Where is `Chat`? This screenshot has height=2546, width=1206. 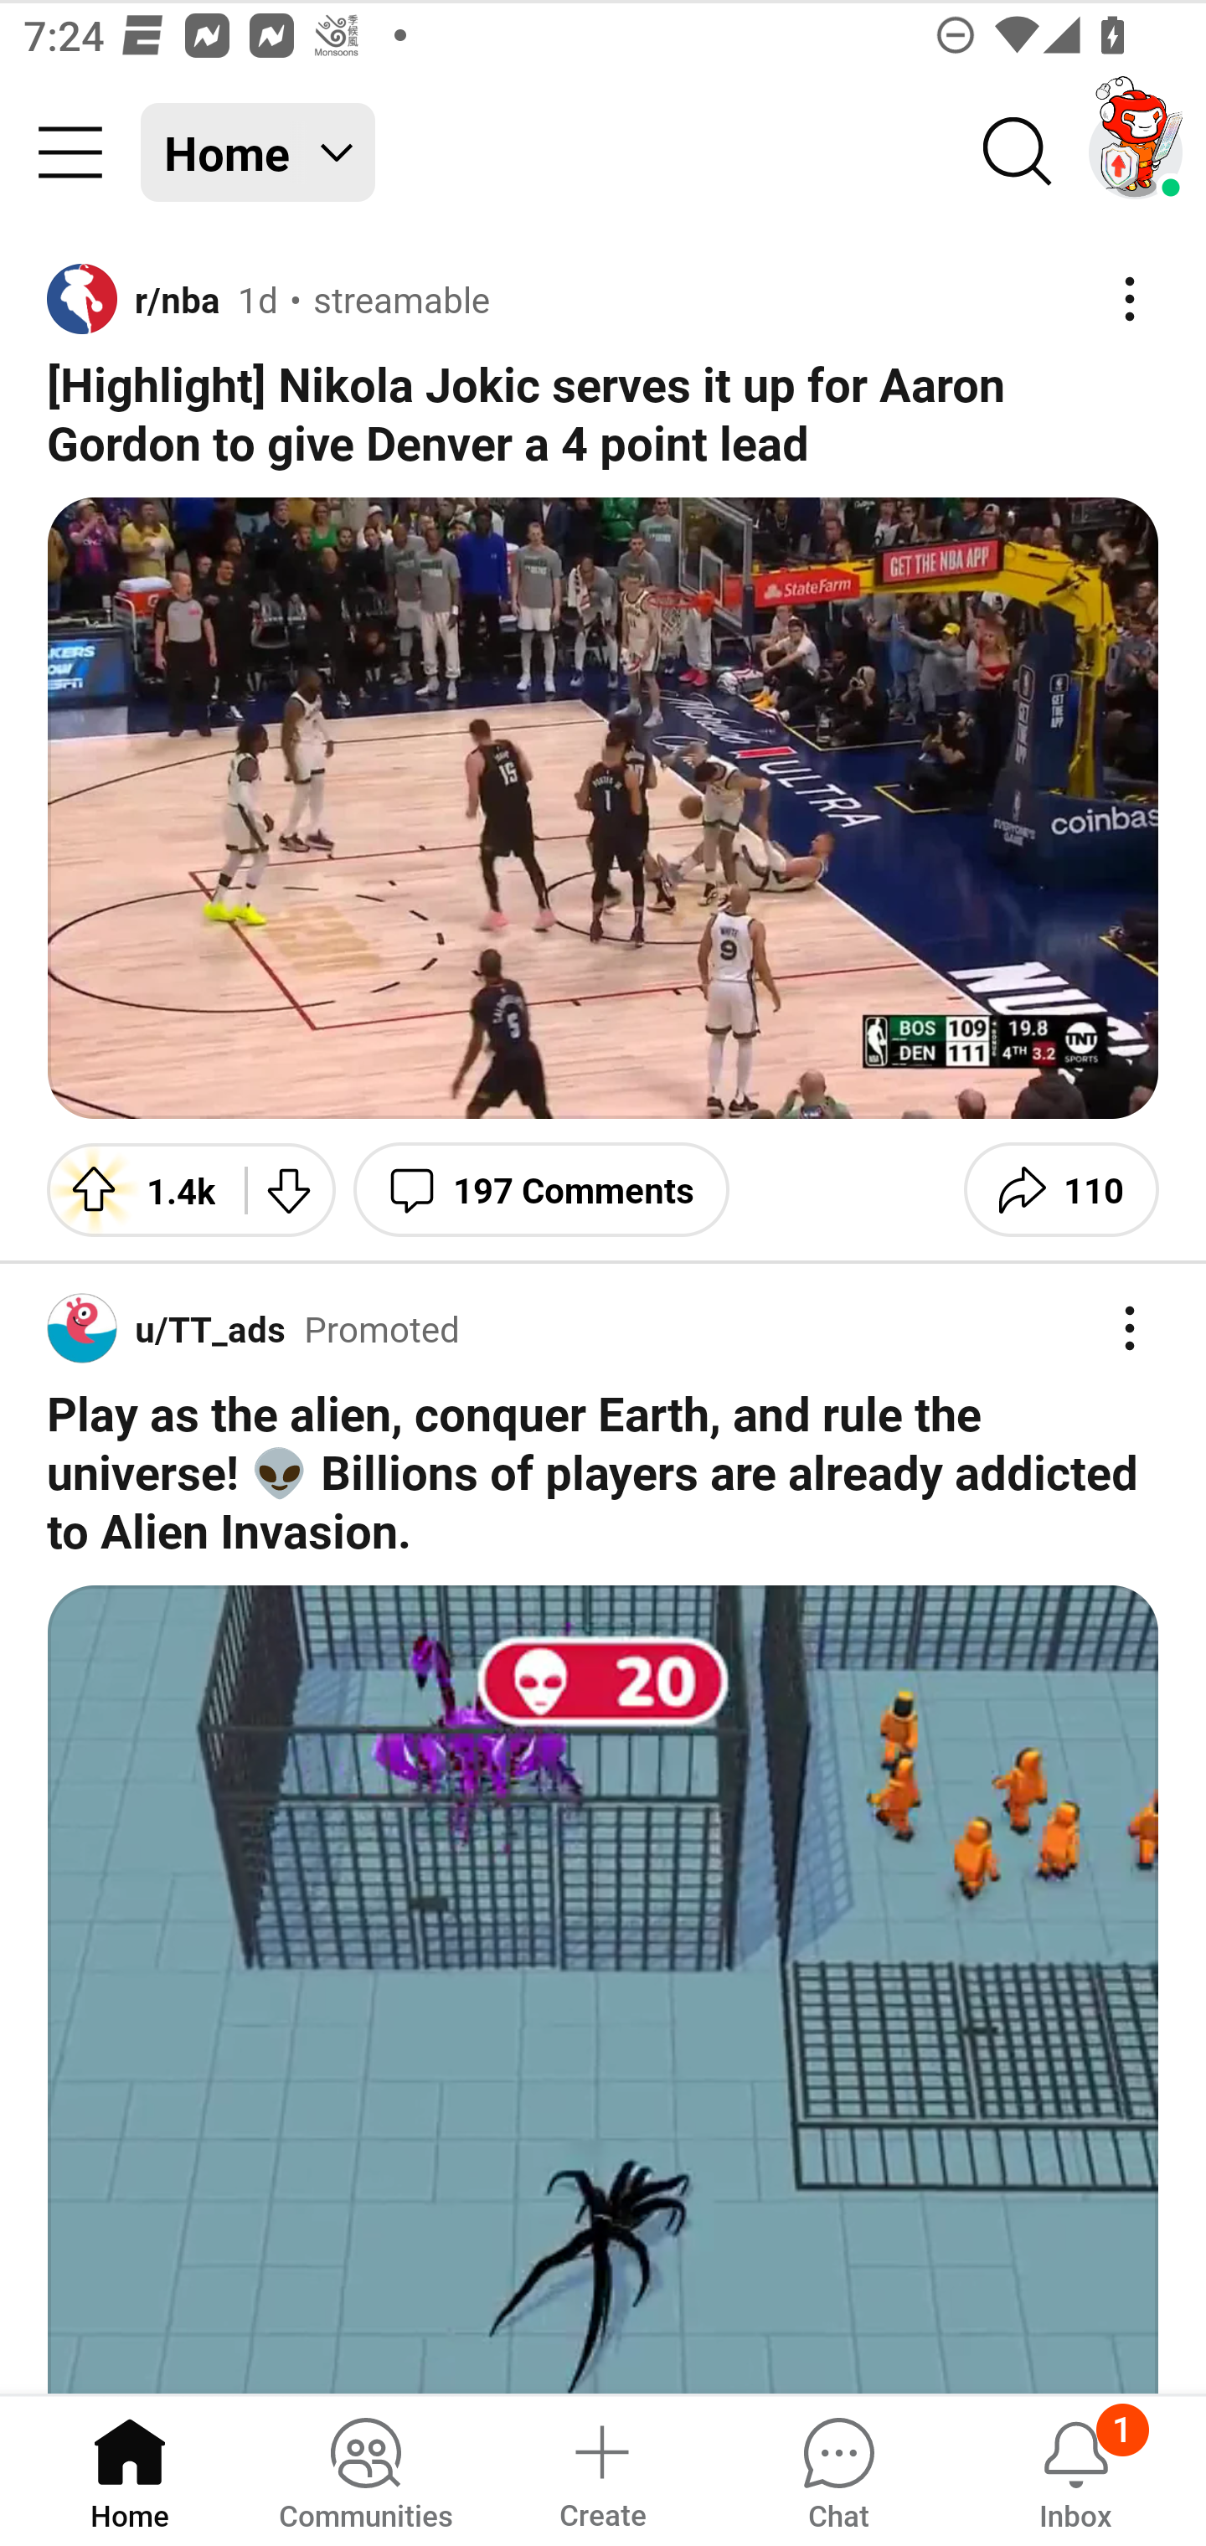 Chat is located at coordinates (838, 2469).